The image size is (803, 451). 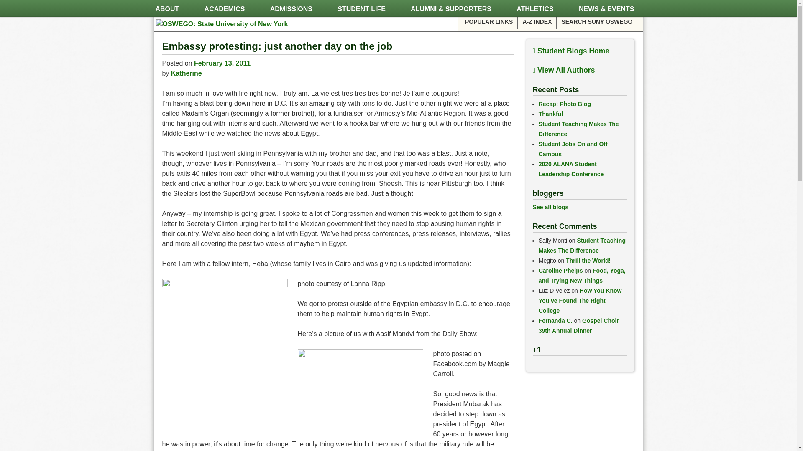 What do you see at coordinates (596, 21) in the screenshot?
I see `SEARCH SUNY OSWEGO` at bounding box center [596, 21].